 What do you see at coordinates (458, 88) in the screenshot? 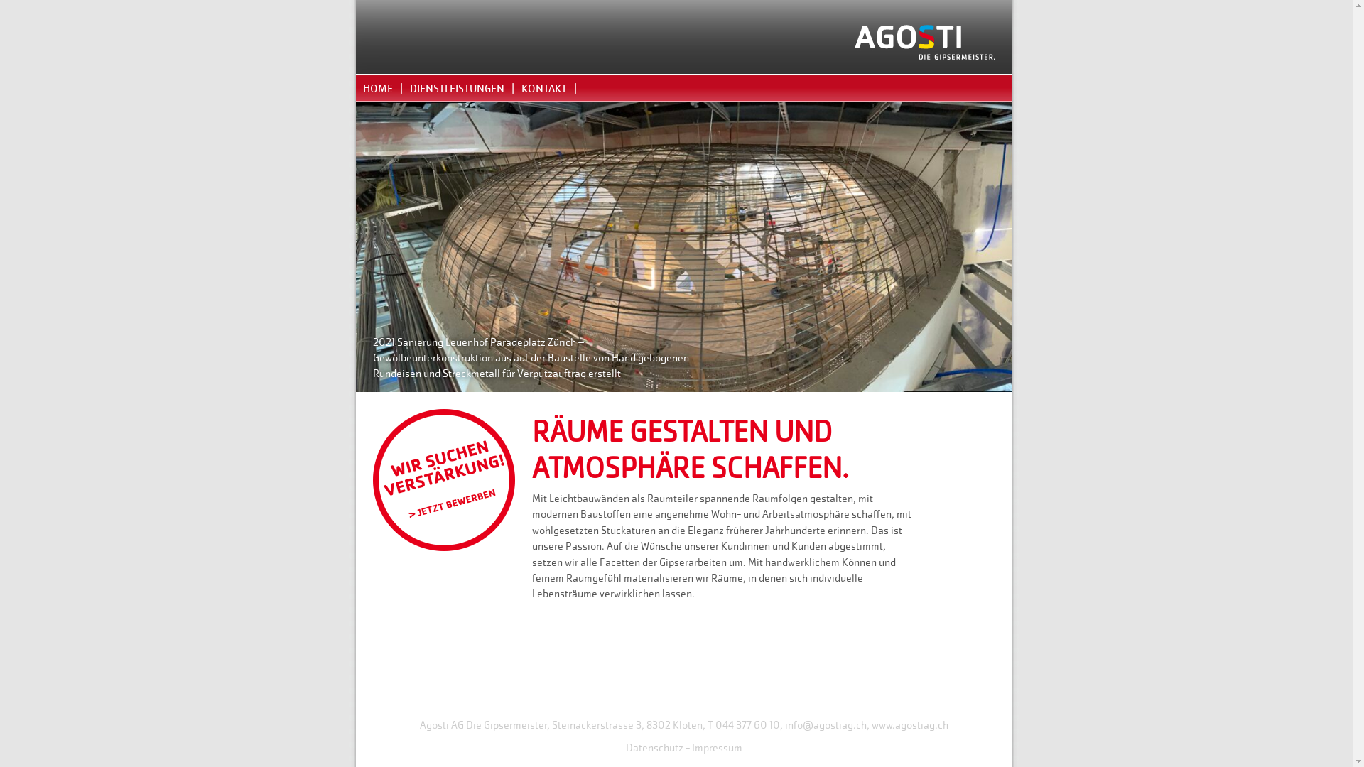
I see `DIENSTLEISTUNGEN` at bounding box center [458, 88].